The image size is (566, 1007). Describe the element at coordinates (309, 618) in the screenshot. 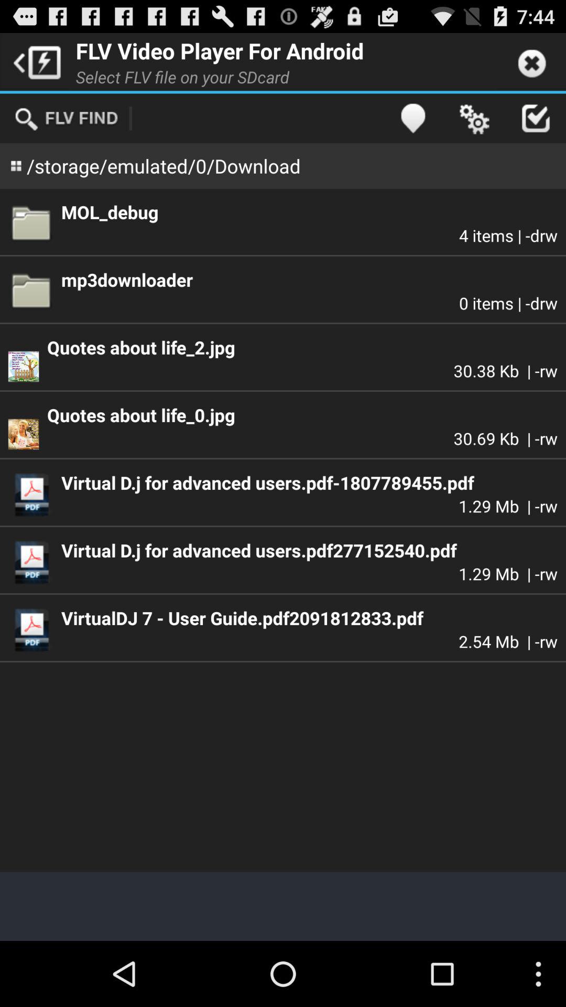

I see `tap item below the 1 29 mb item` at that location.